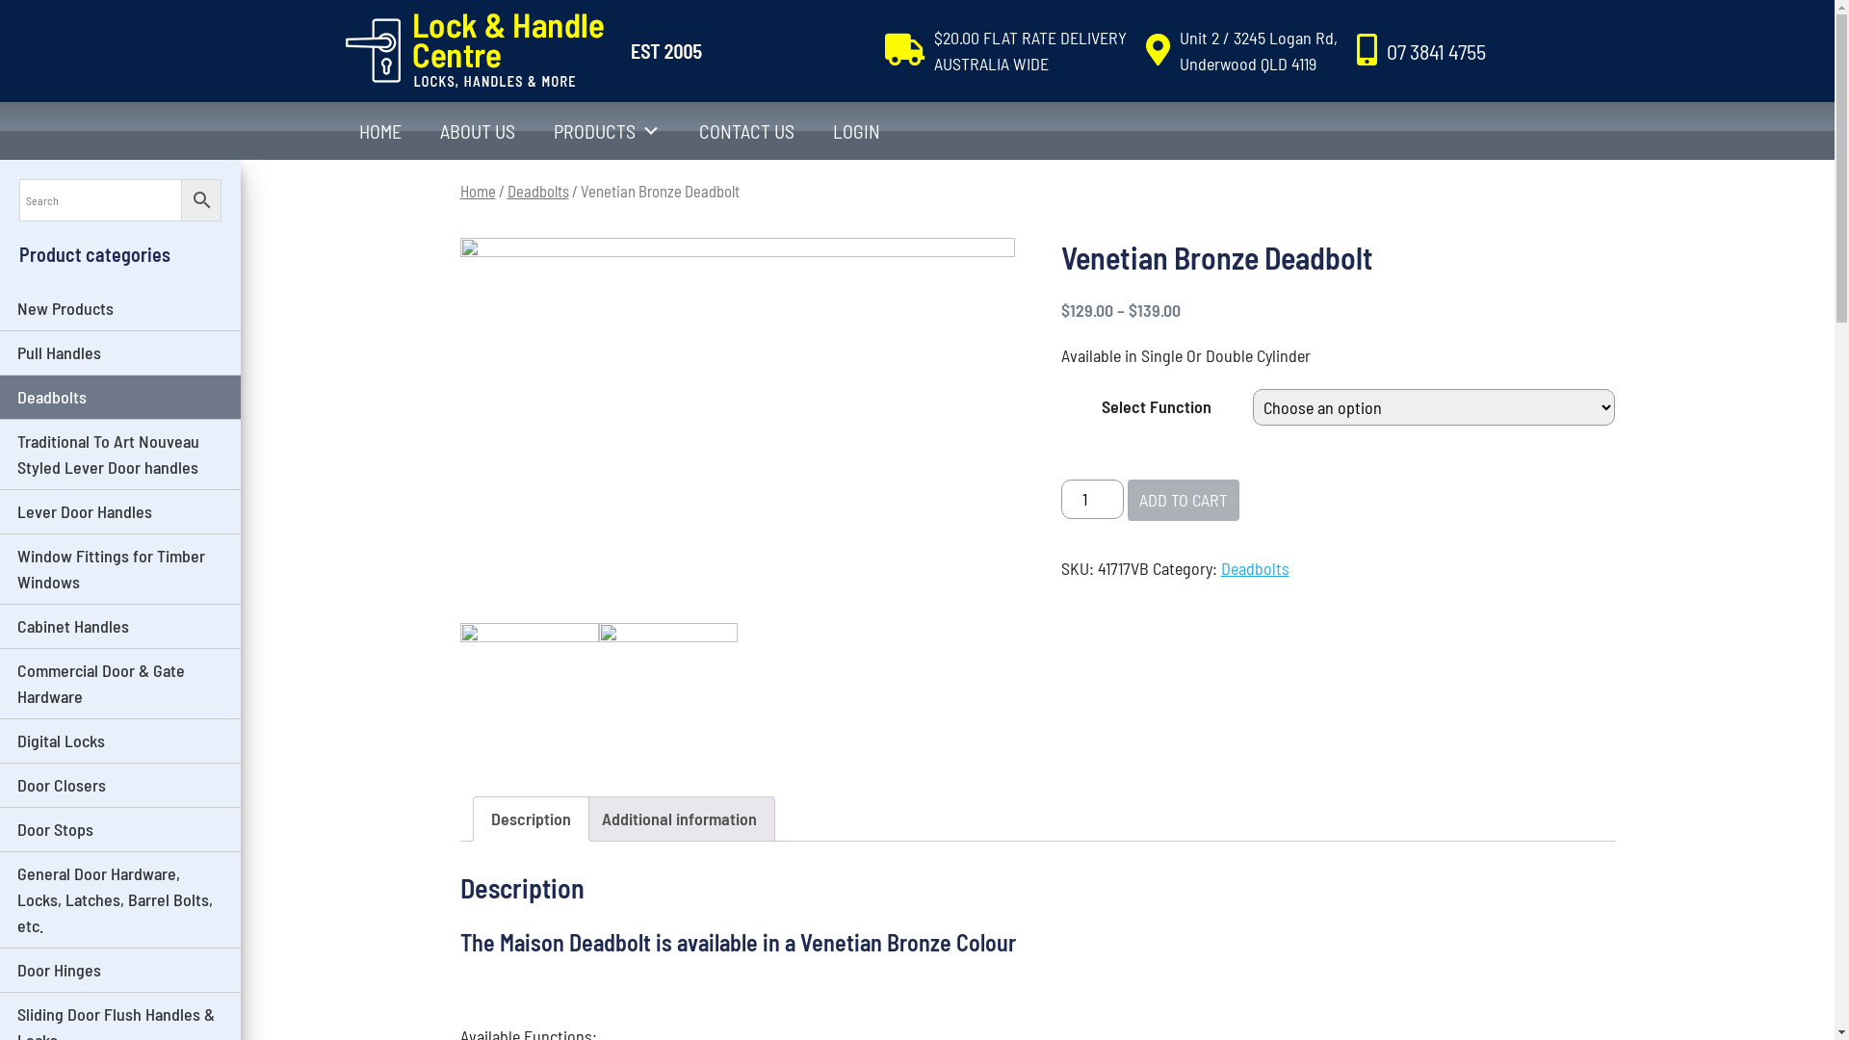 This screenshot has width=1849, height=1040. I want to click on ADD TO CART, so click(1184, 501).